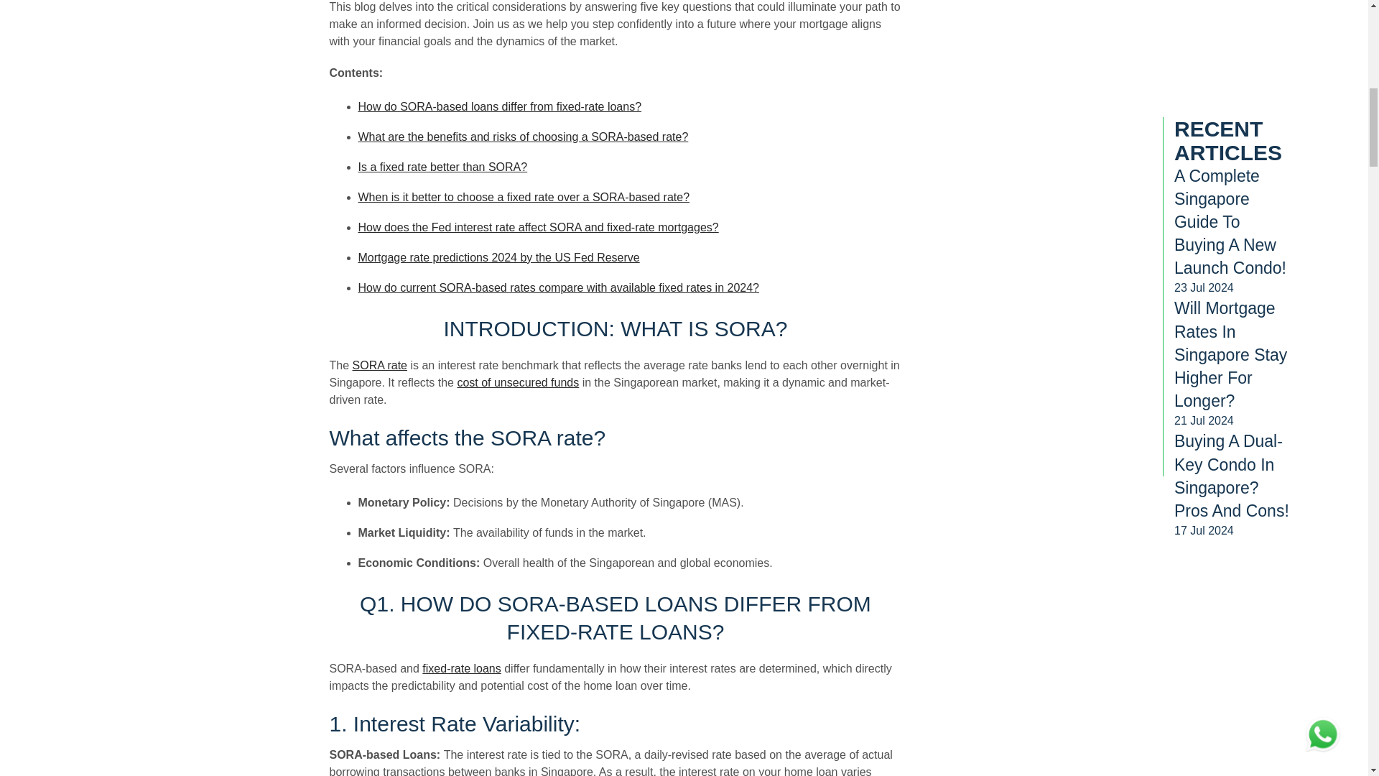  Describe the element at coordinates (498, 106) in the screenshot. I see `How do SORA-based loans differ from fixed-rate loans?` at that location.